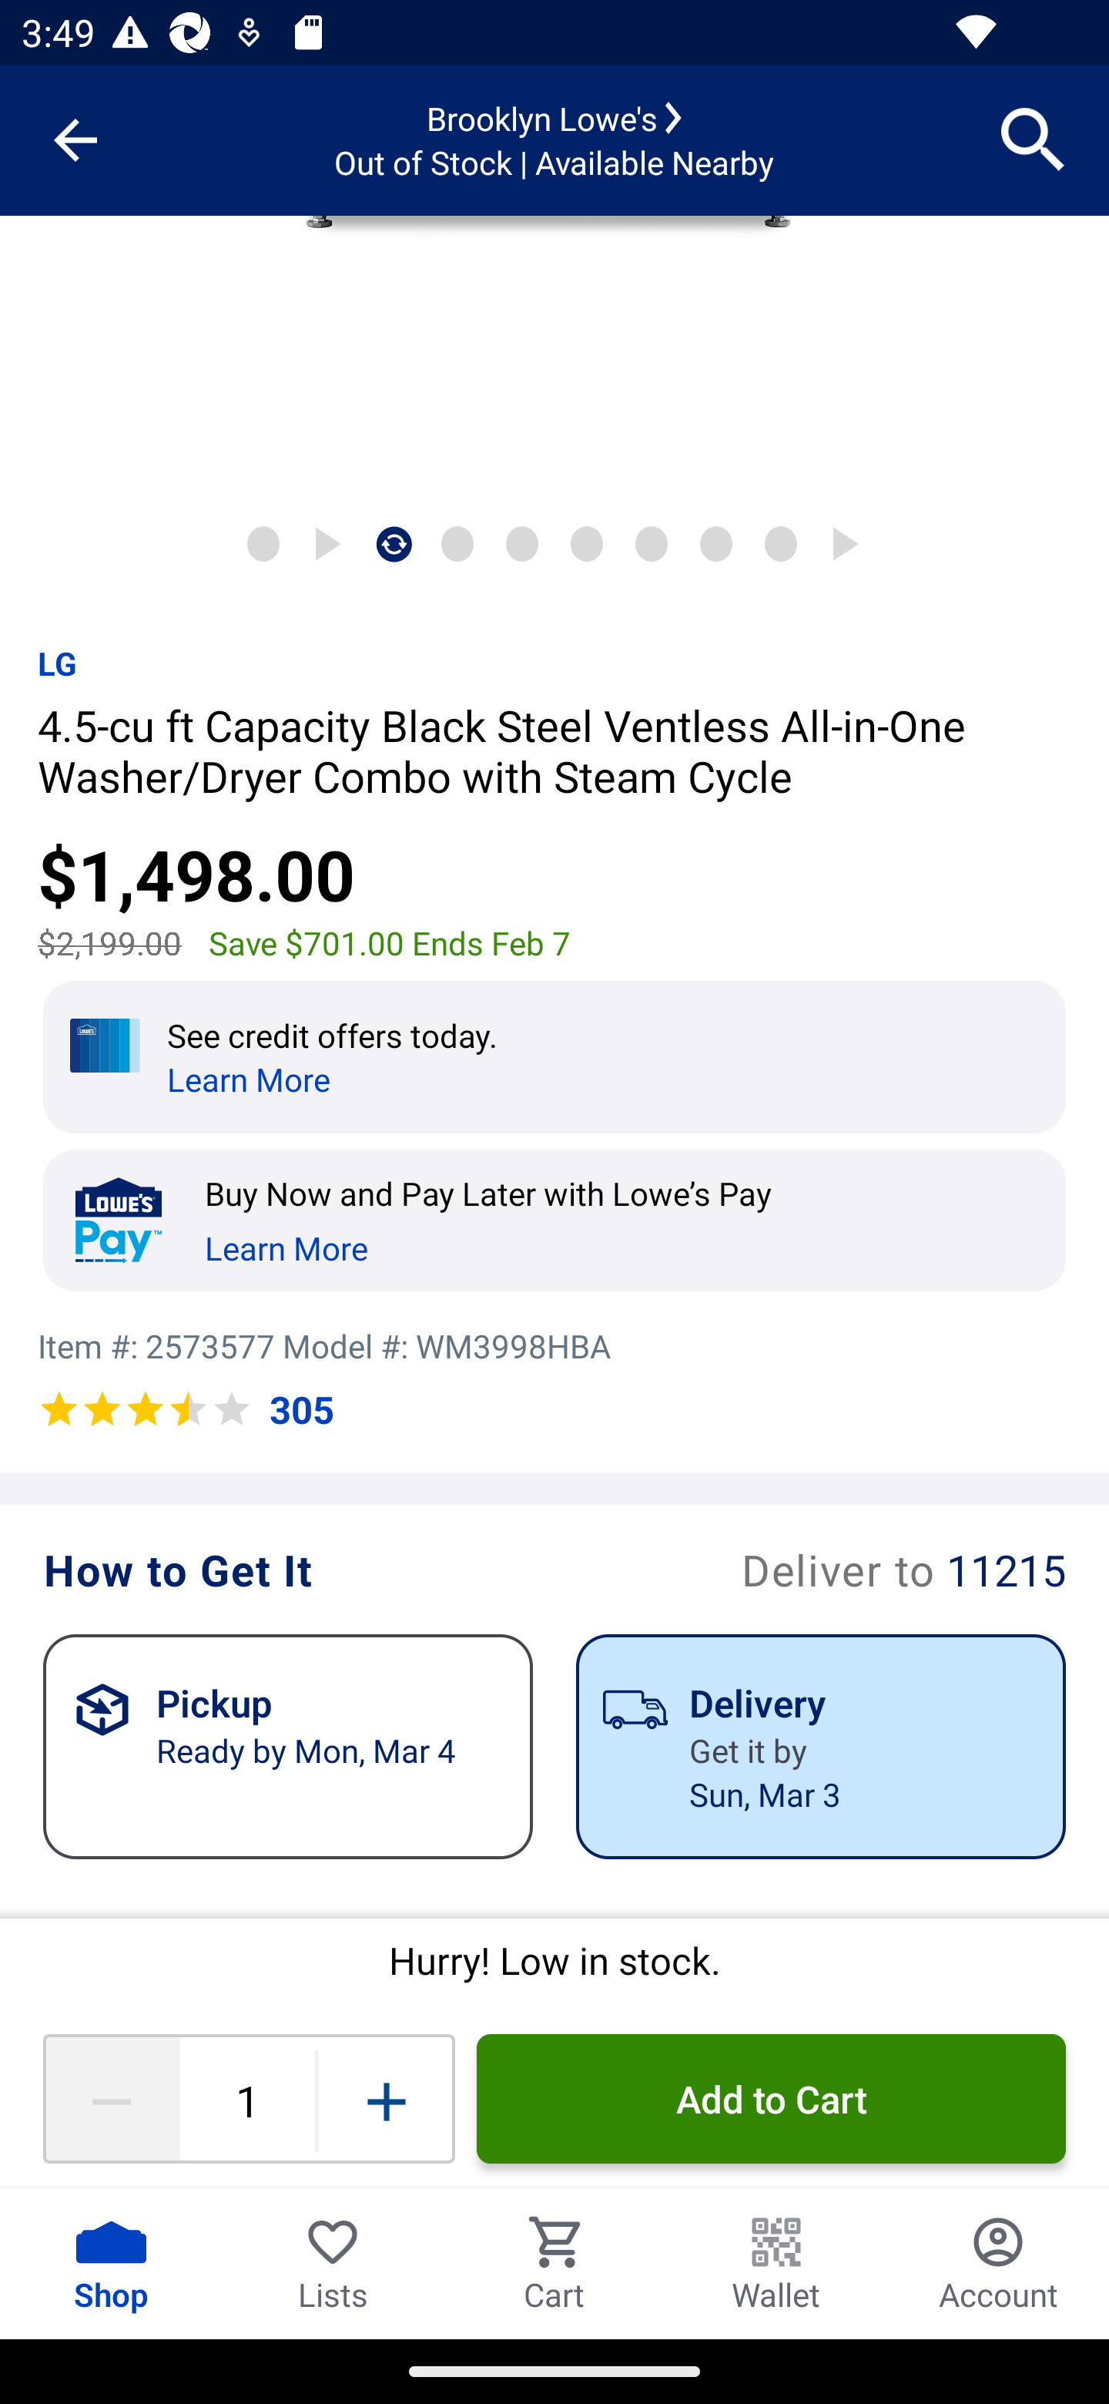 The image size is (1109, 2404). I want to click on Brooklyn Lowe's  Out of Stock | Available Nearby, so click(554, 140).